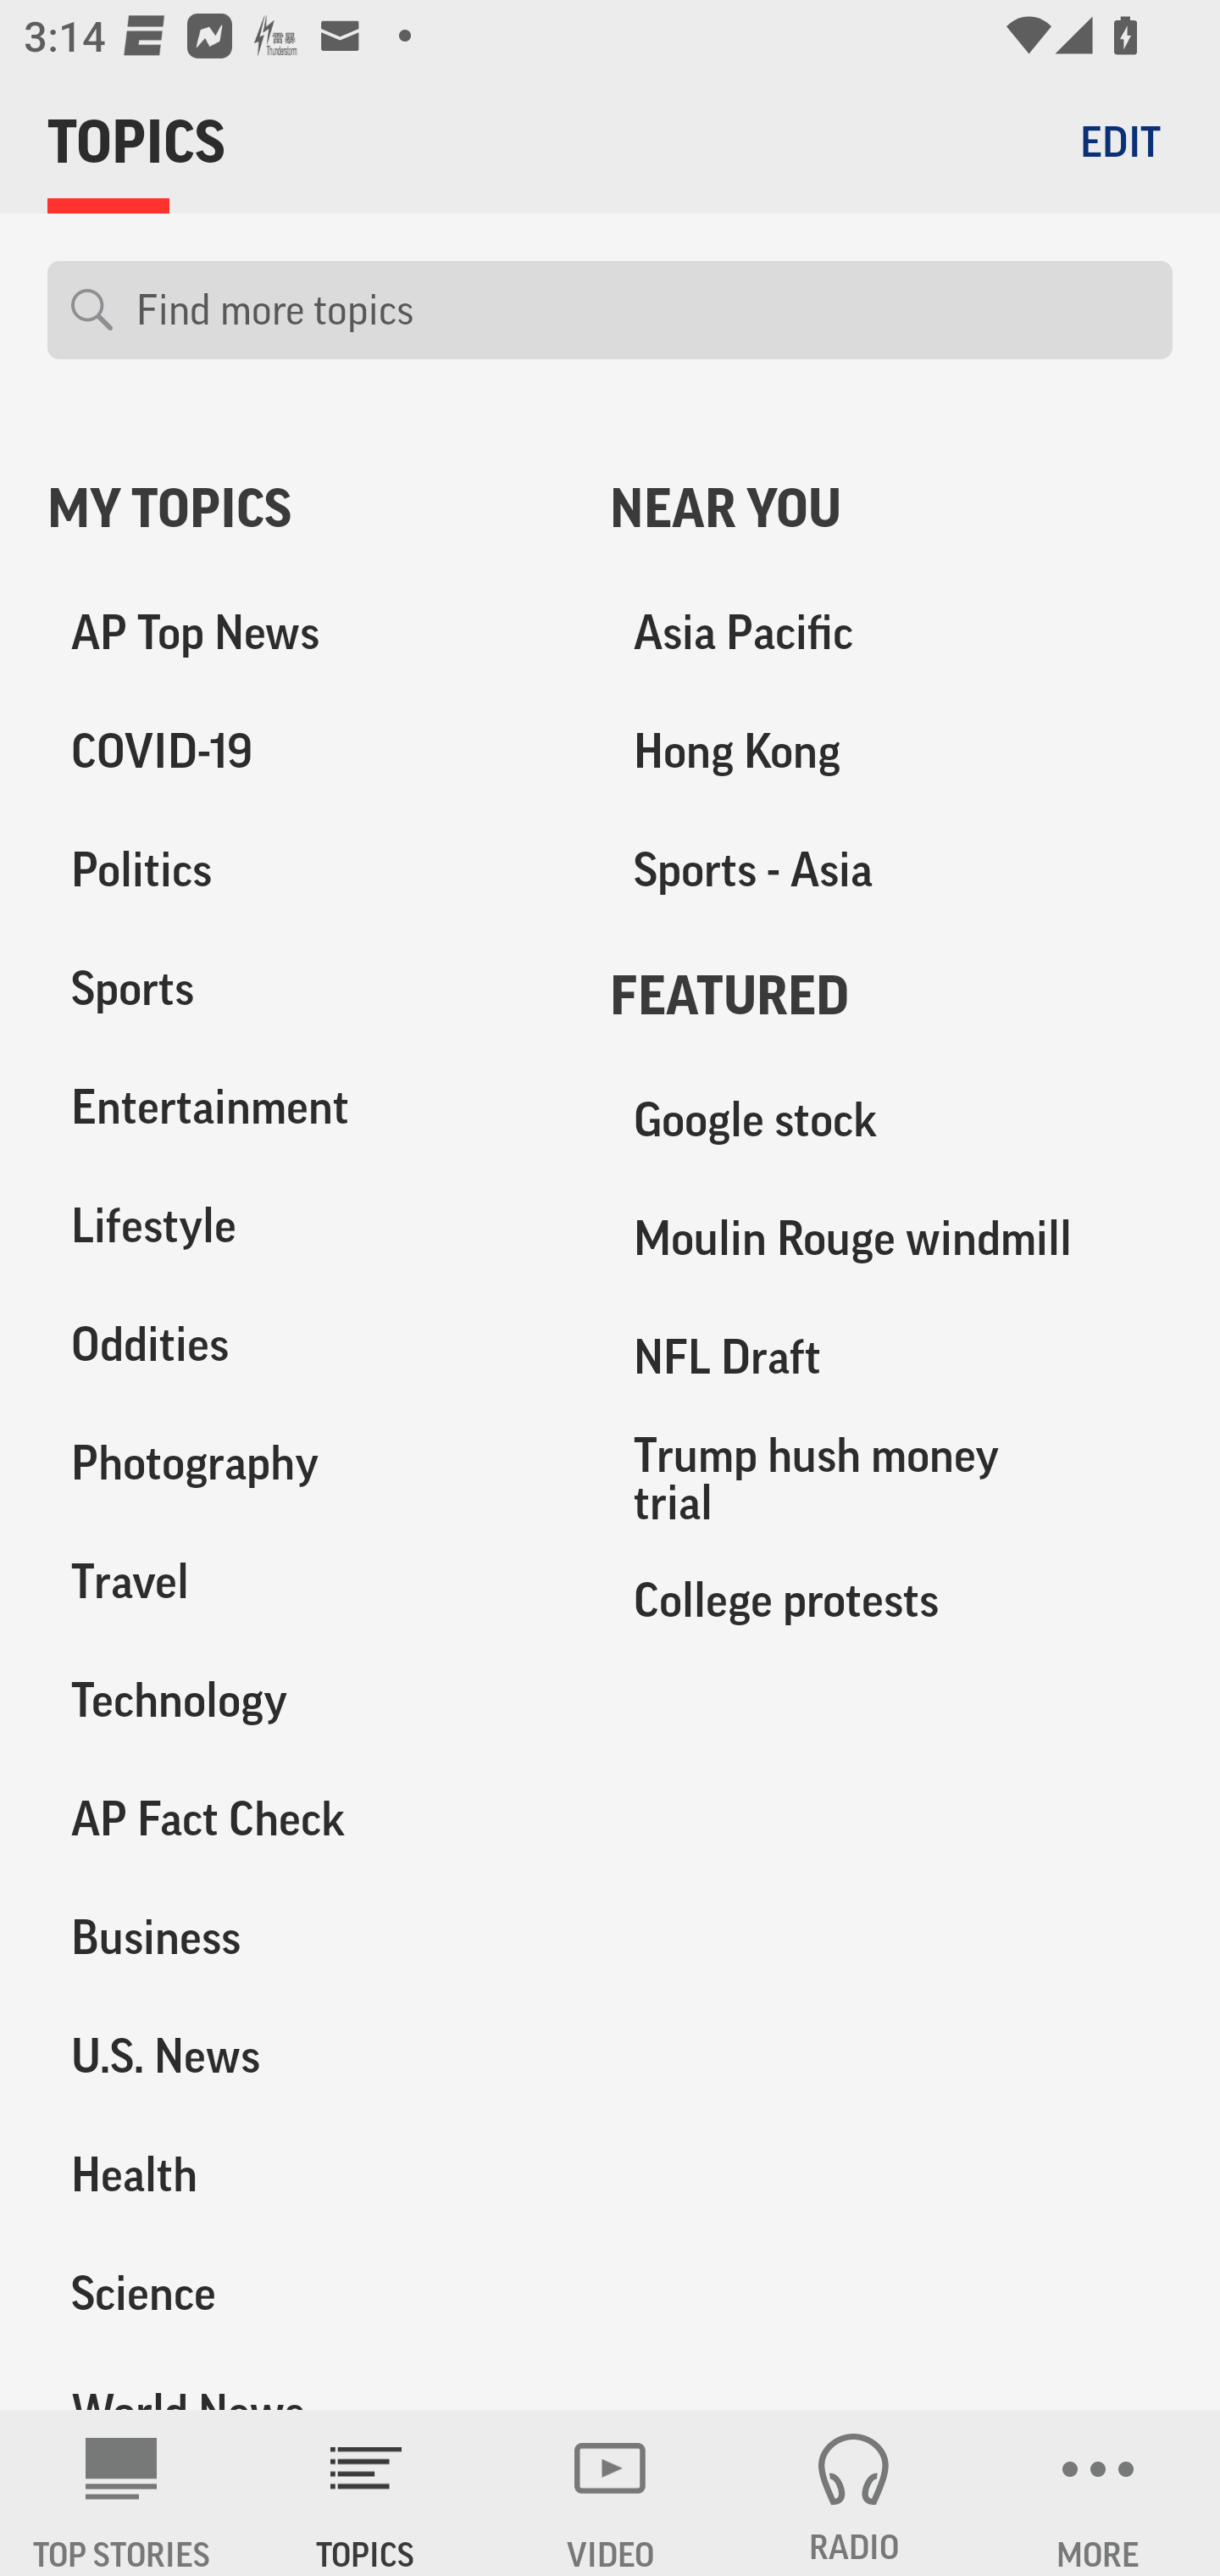 The image size is (1220, 2576). What do you see at coordinates (305, 1937) in the screenshot?
I see `Business` at bounding box center [305, 1937].